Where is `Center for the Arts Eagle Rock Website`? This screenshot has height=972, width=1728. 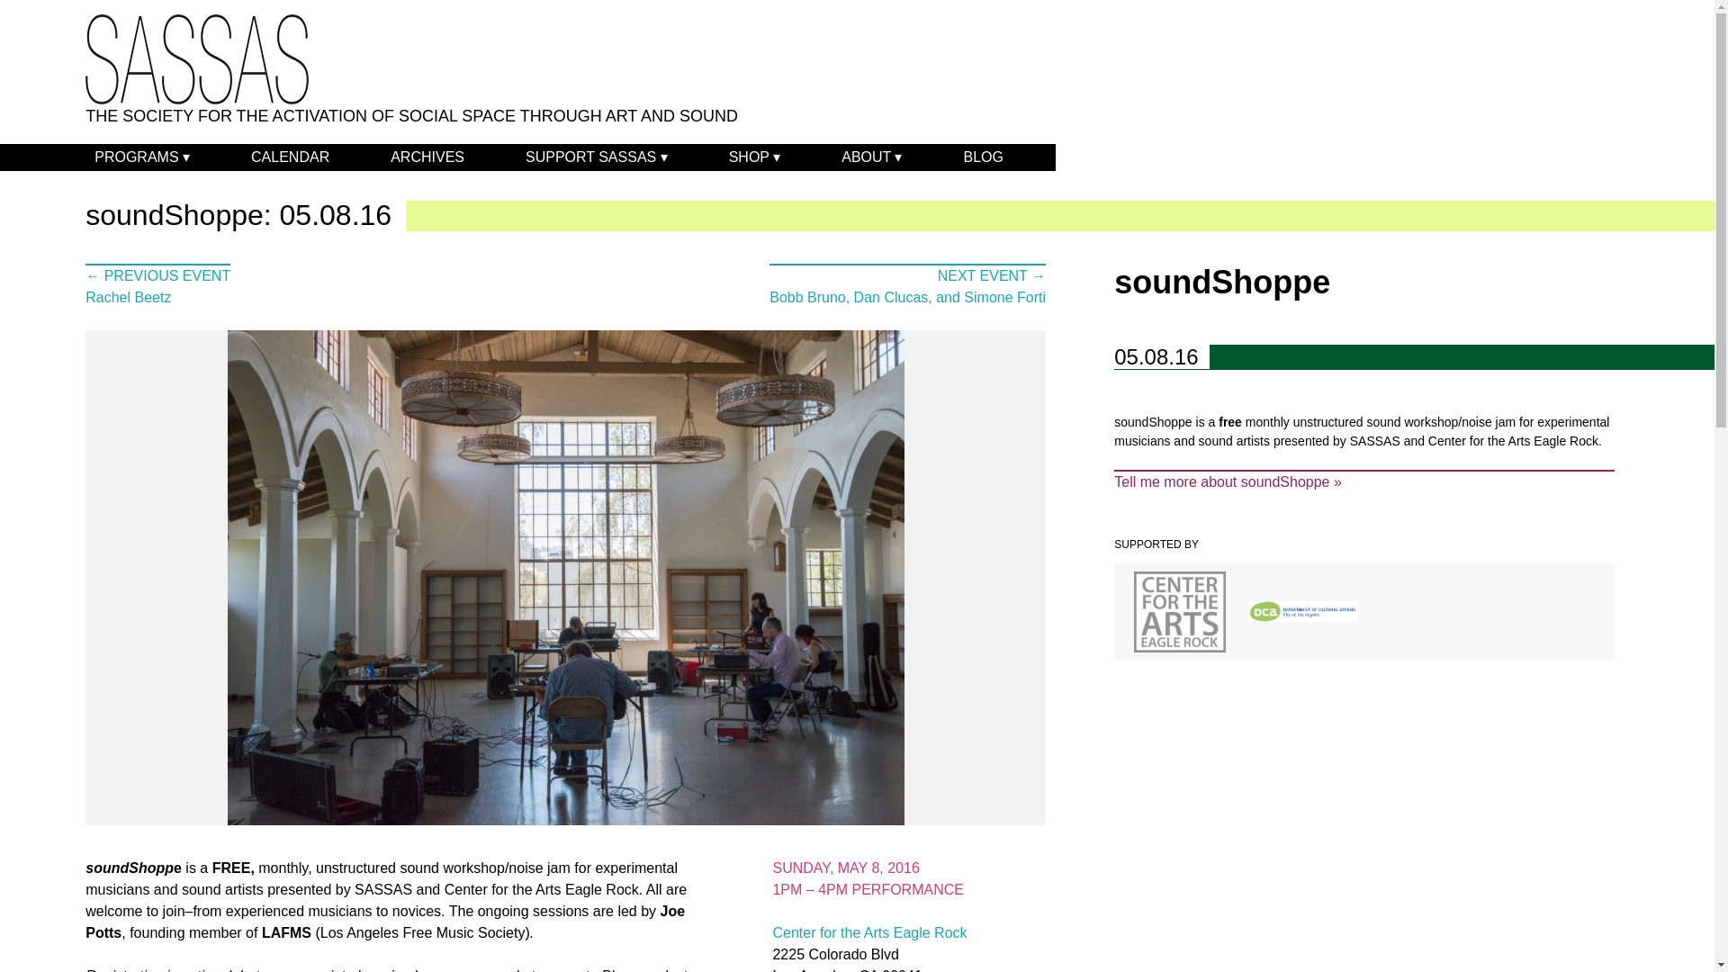 Center for the Arts Eagle Rock Website is located at coordinates (869, 932).